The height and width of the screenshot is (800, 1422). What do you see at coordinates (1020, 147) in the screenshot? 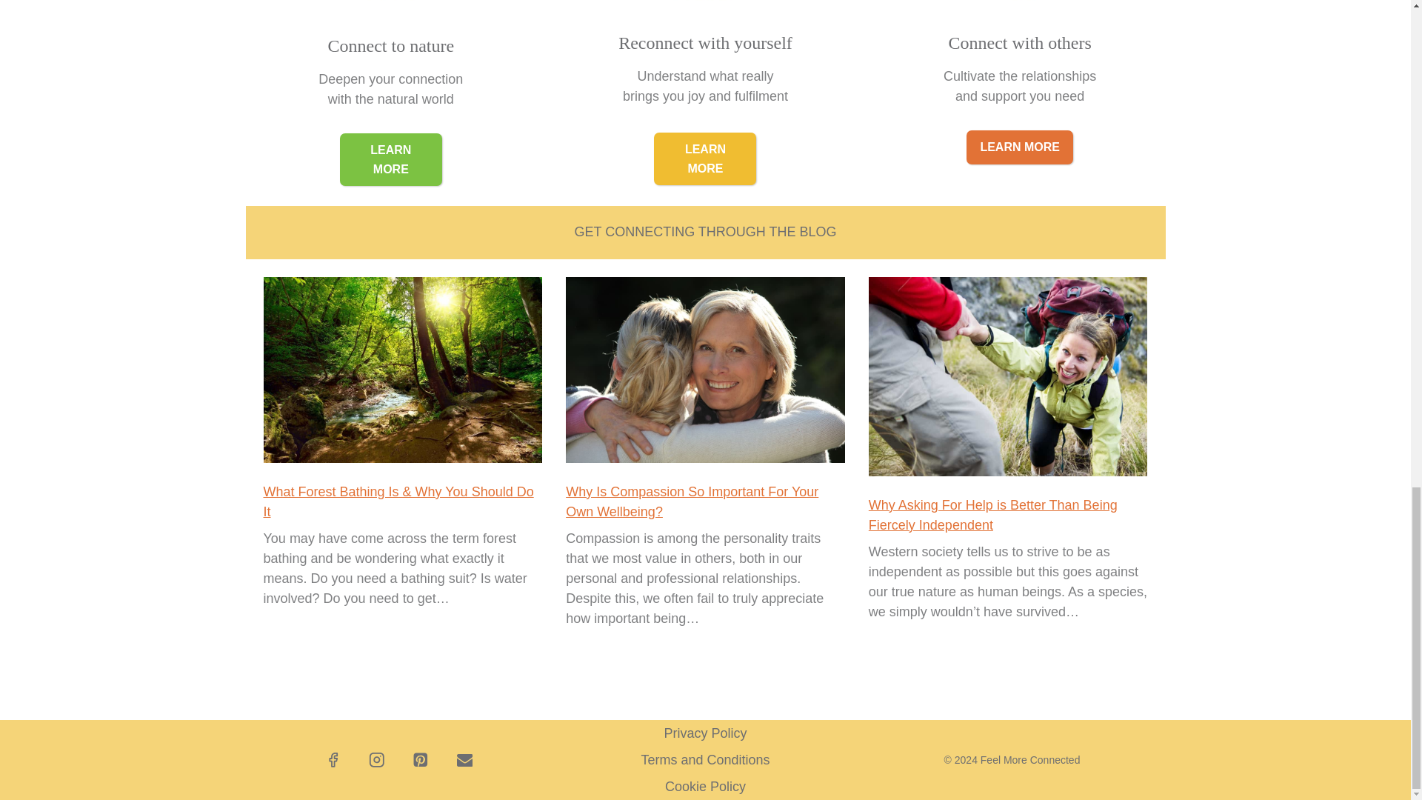
I see `LEARN MORE` at bounding box center [1020, 147].